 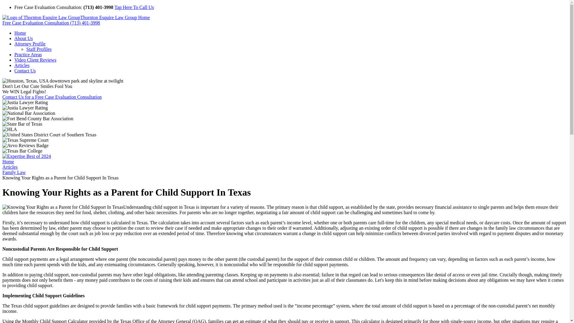 What do you see at coordinates (52, 97) in the screenshot?
I see `Contact Us for a Free Case Evaluation Consultation` at bounding box center [52, 97].